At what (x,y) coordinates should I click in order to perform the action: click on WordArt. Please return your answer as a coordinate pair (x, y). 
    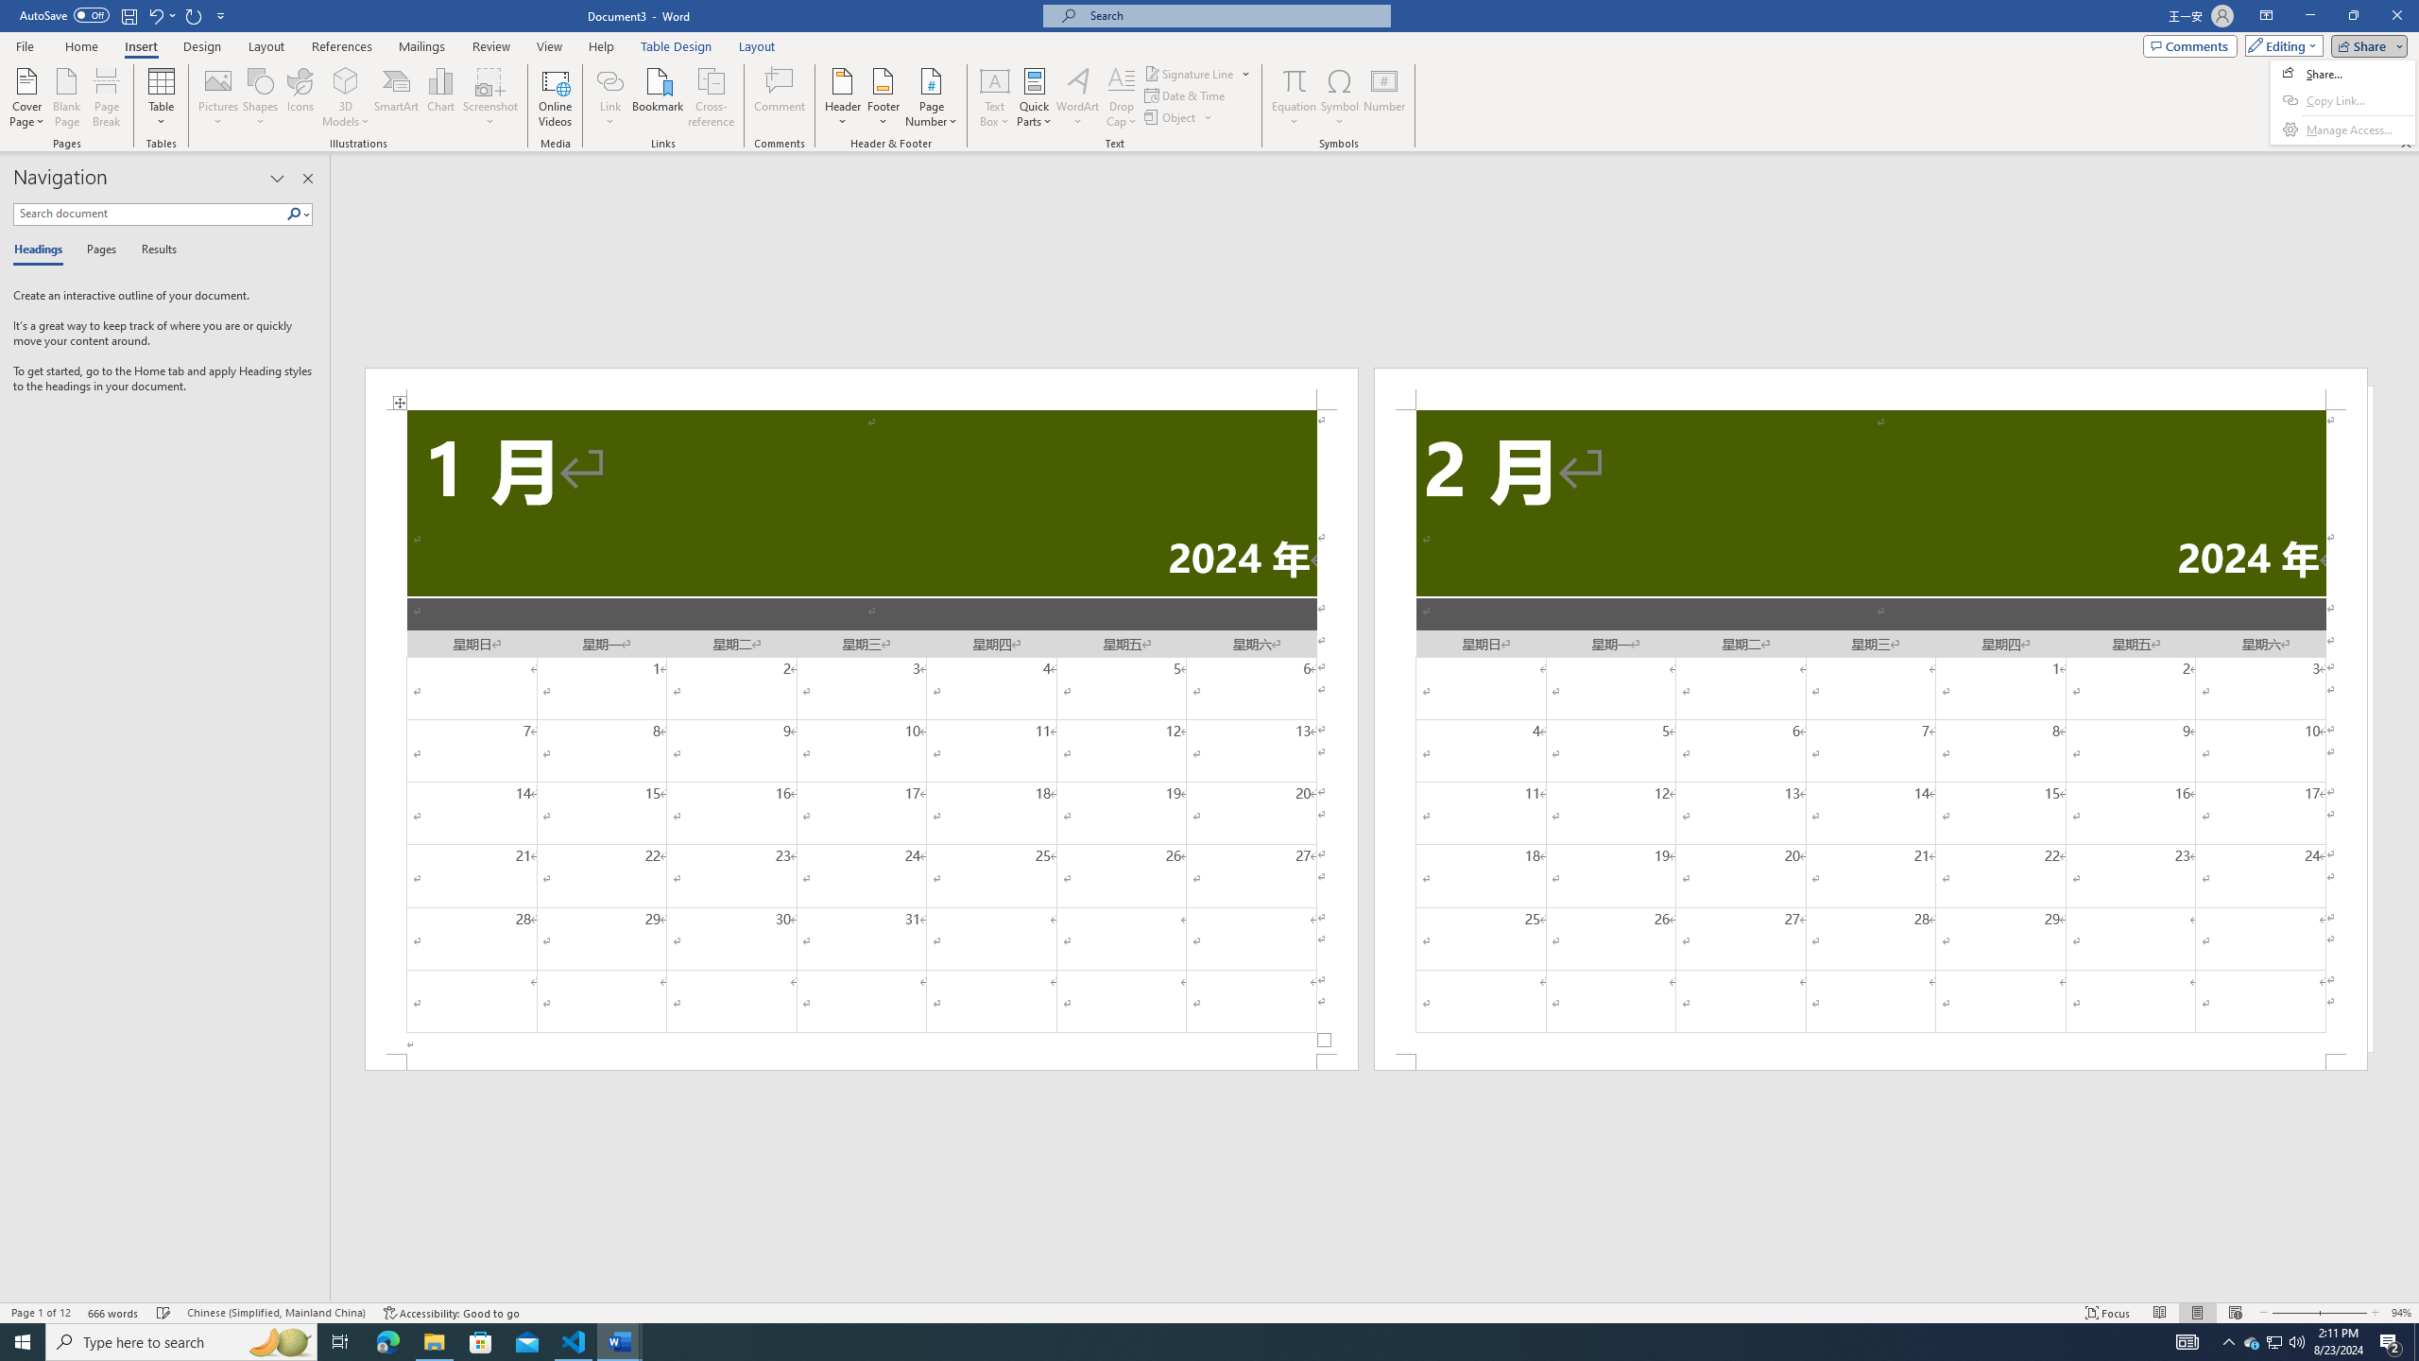
    Looking at the image, I should click on (1077, 97).